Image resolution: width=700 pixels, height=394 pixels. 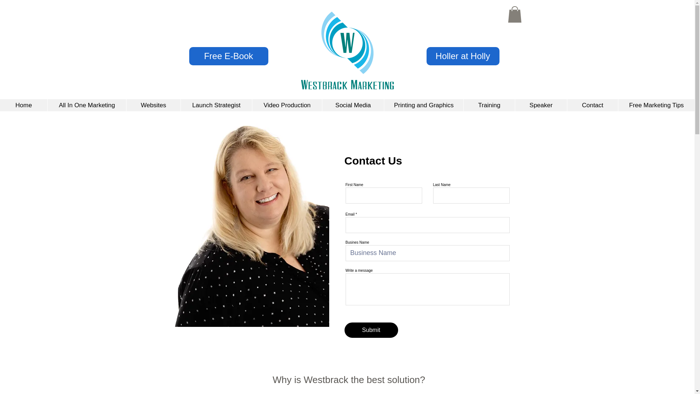 What do you see at coordinates (287, 105) in the screenshot?
I see `Video Production` at bounding box center [287, 105].